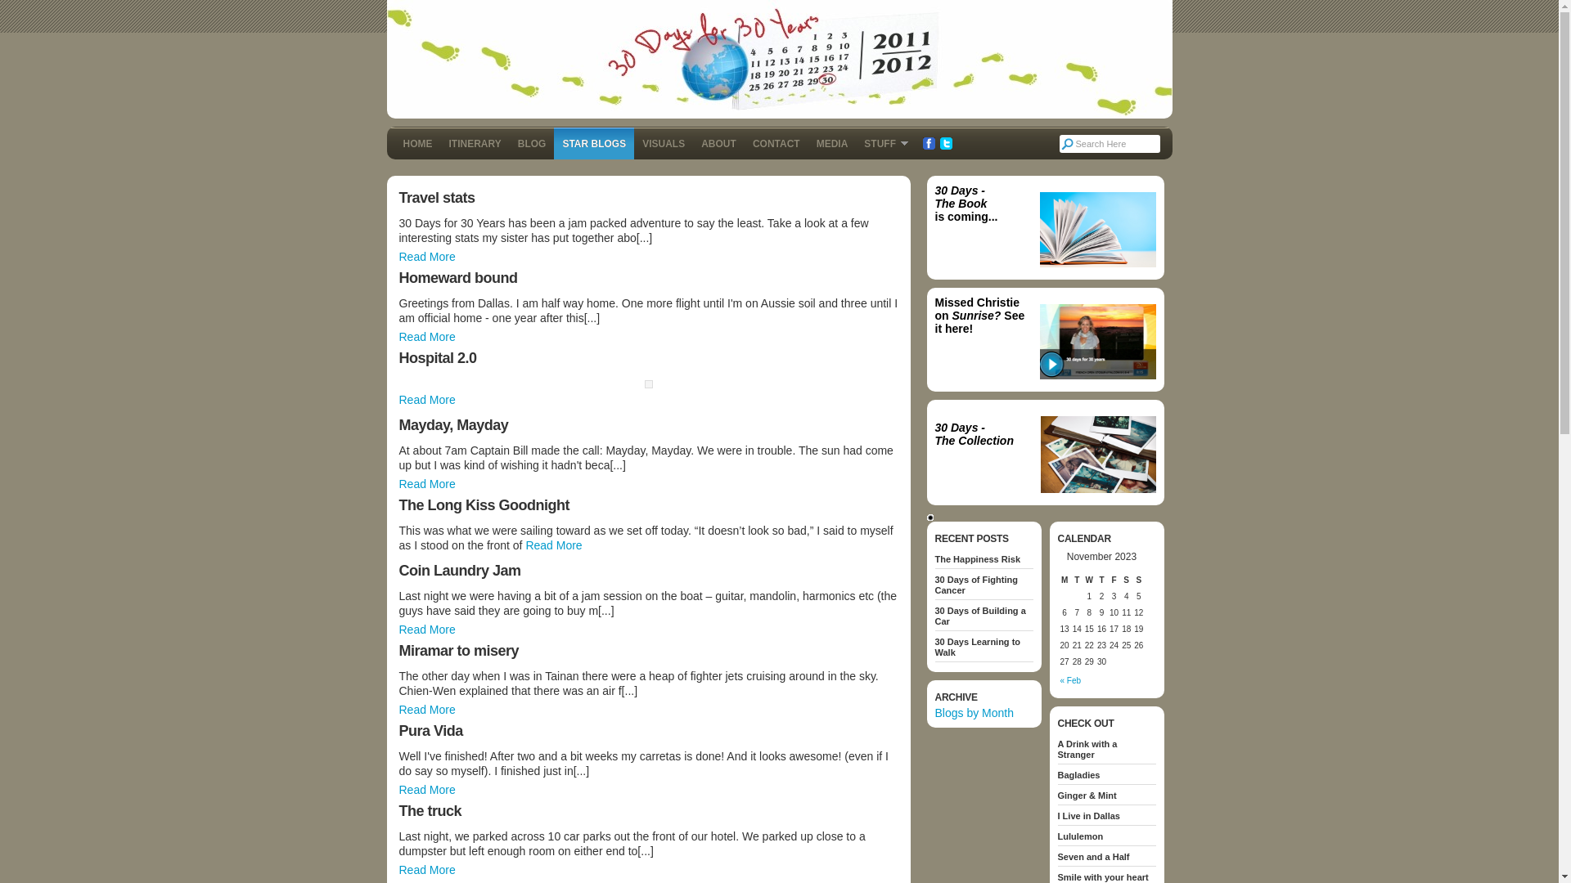 Image resolution: width=1571 pixels, height=883 pixels. I want to click on Read More, so click(427, 484).